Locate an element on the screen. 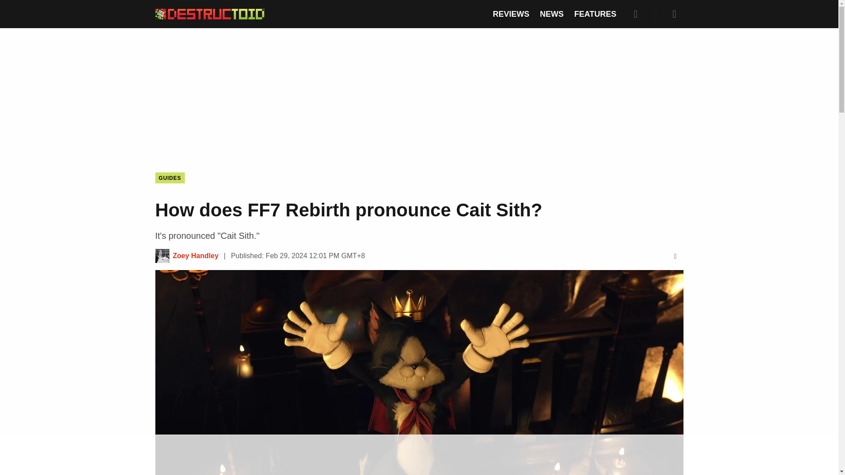 This screenshot has height=475, width=845. FEATURES is located at coordinates (595, 14).